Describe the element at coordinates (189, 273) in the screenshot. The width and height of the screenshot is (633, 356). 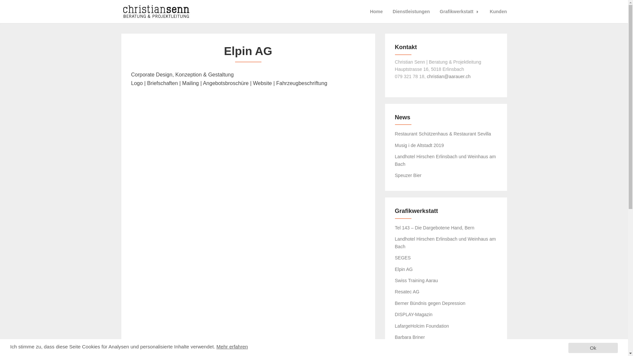
I see `Mailing (A5)` at that location.